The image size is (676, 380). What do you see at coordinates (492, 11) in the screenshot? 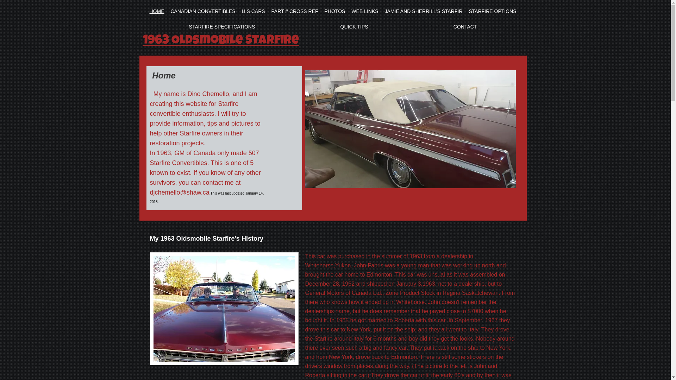
I see `STARFIRE OPTIONS` at bounding box center [492, 11].